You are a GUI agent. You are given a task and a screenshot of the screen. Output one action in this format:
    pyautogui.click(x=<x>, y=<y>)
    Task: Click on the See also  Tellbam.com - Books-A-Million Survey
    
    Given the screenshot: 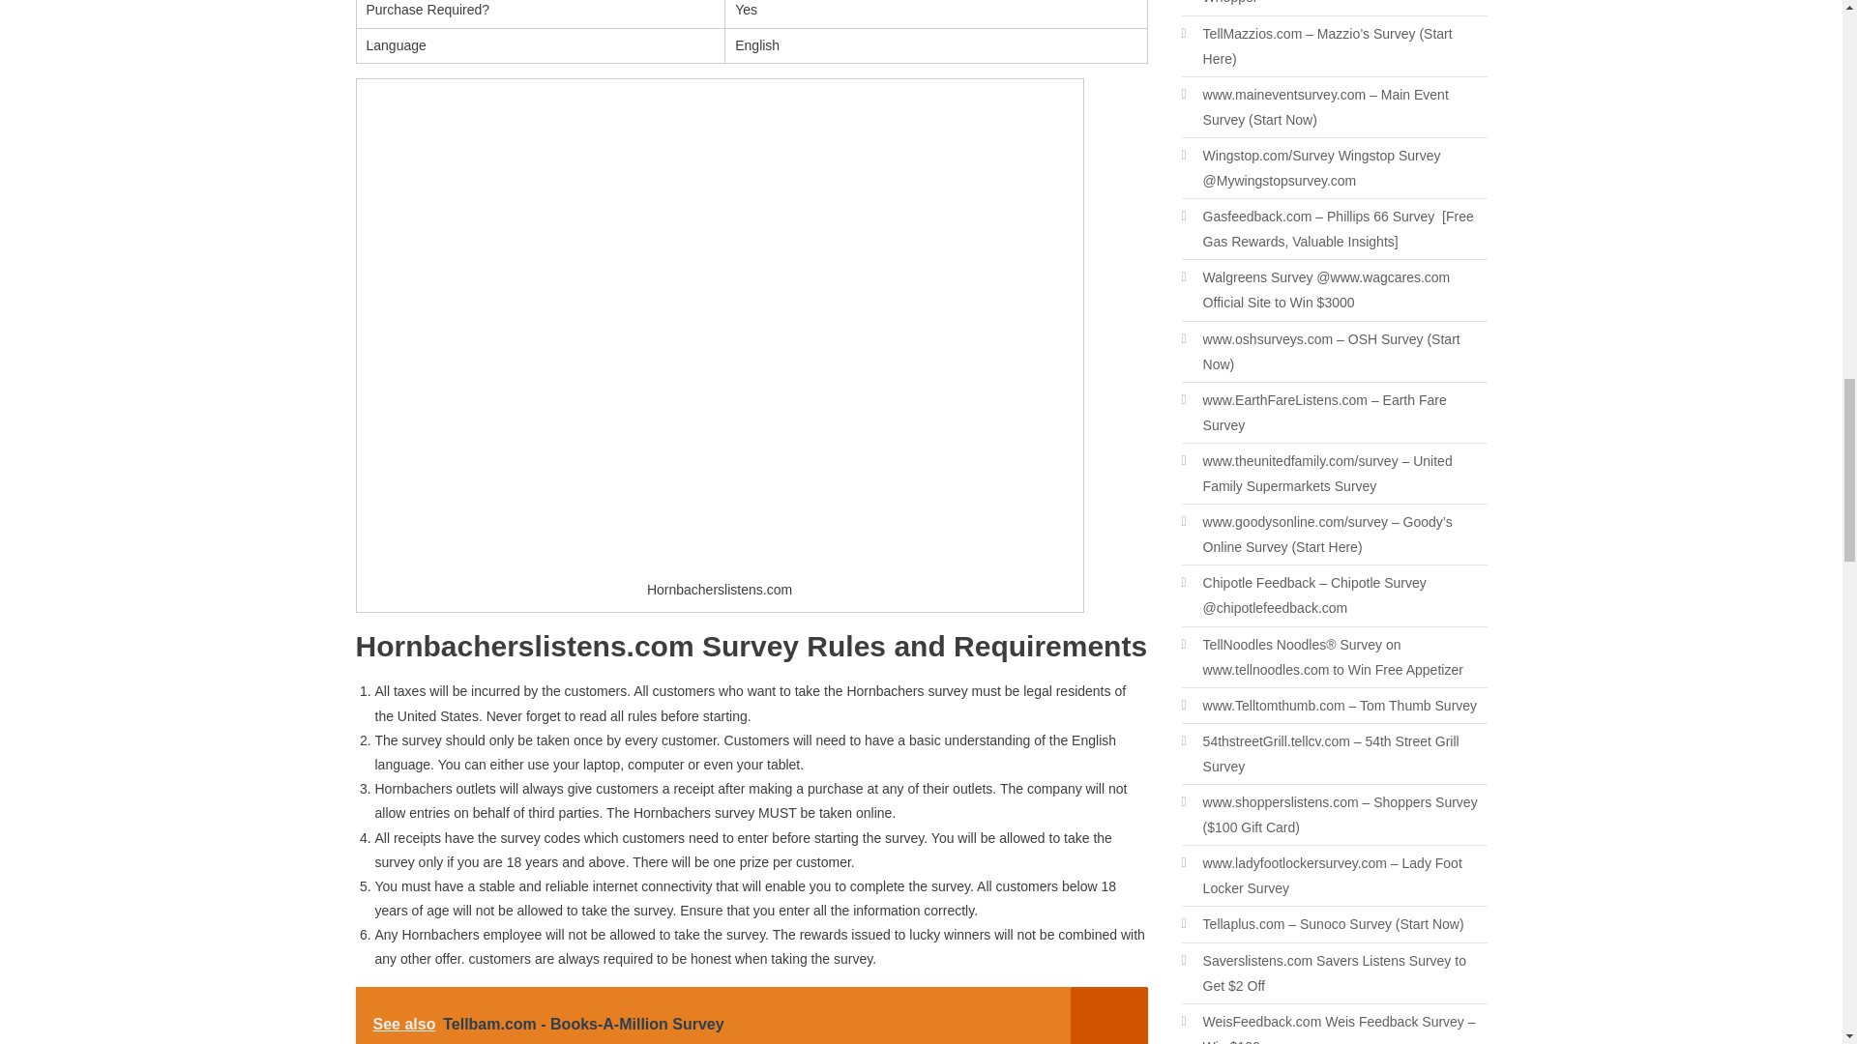 What is the action you would take?
    pyautogui.click(x=752, y=1015)
    